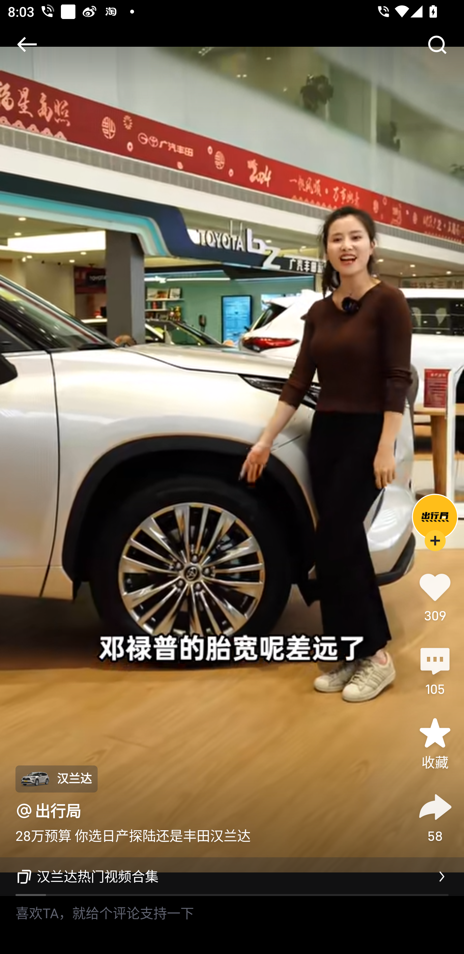 The width and height of the screenshot is (464, 954). What do you see at coordinates (27, 44) in the screenshot?
I see `` at bounding box center [27, 44].